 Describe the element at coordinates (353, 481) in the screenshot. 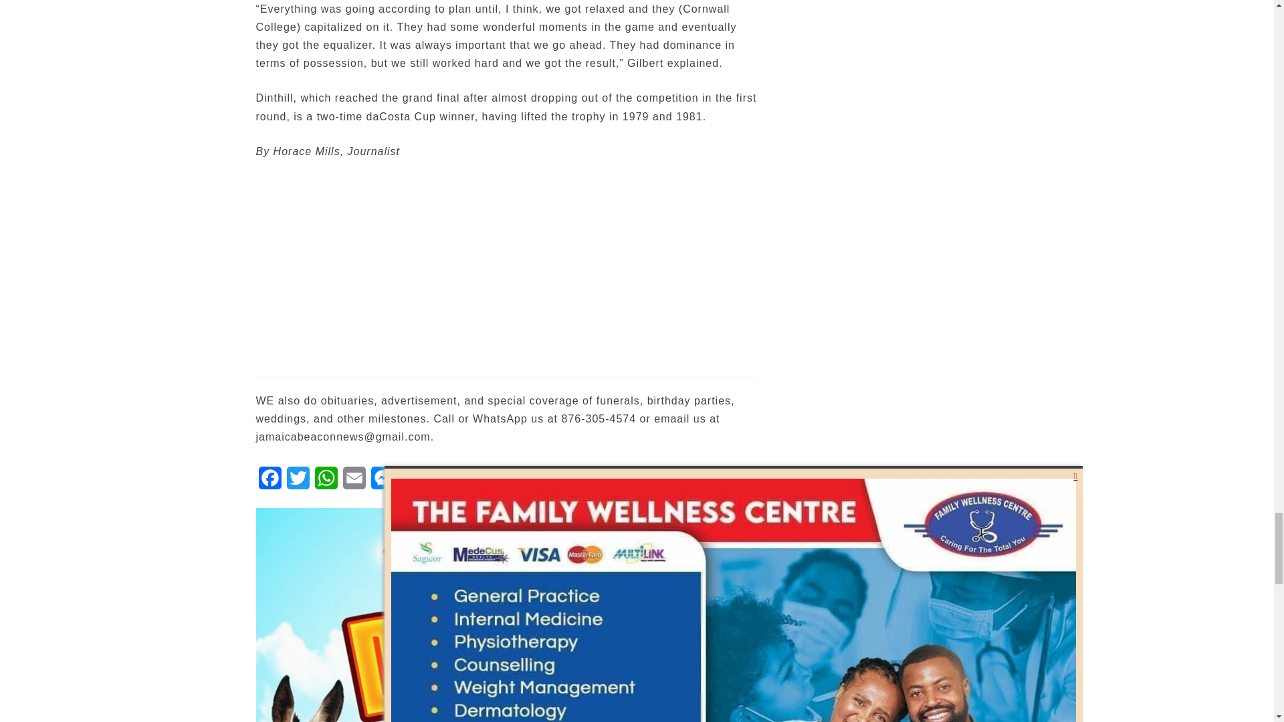

I see `Email` at that location.